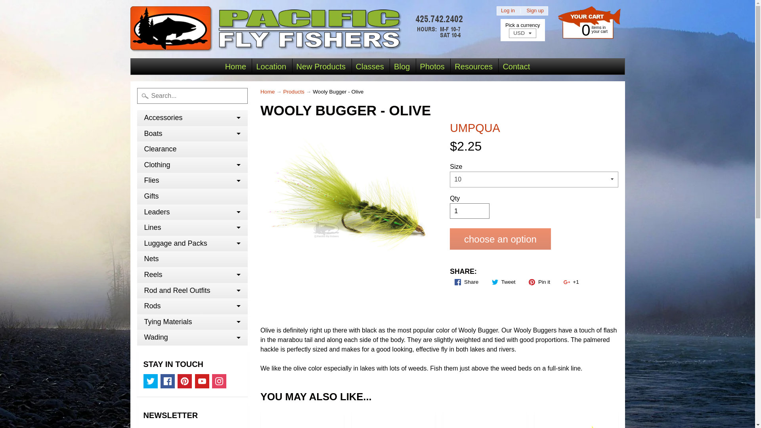  Describe the element at coordinates (298, 29) in the screenshot. I see `Pacific Fly Fishers` at that location.